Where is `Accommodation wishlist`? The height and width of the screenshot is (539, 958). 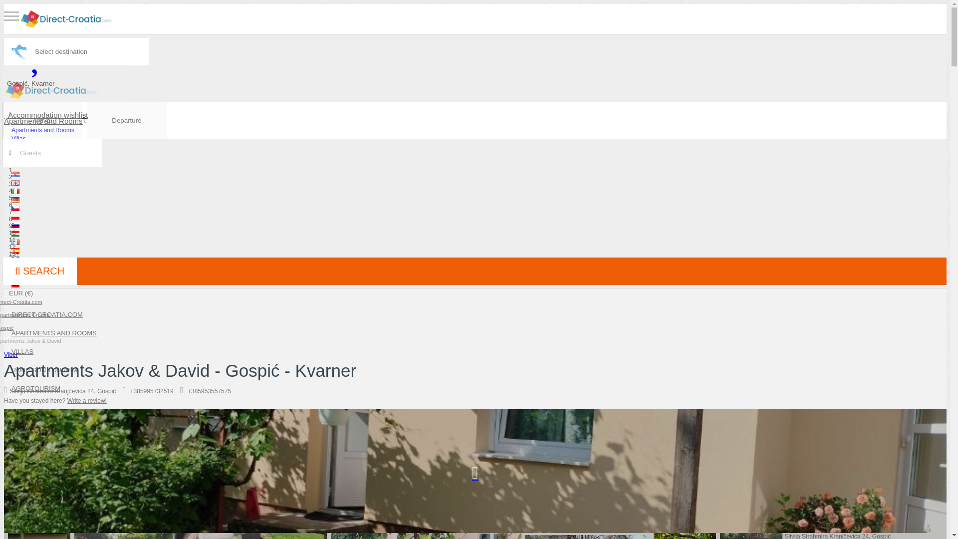 Accommodation wishlist is located at coordinates (49, 115).